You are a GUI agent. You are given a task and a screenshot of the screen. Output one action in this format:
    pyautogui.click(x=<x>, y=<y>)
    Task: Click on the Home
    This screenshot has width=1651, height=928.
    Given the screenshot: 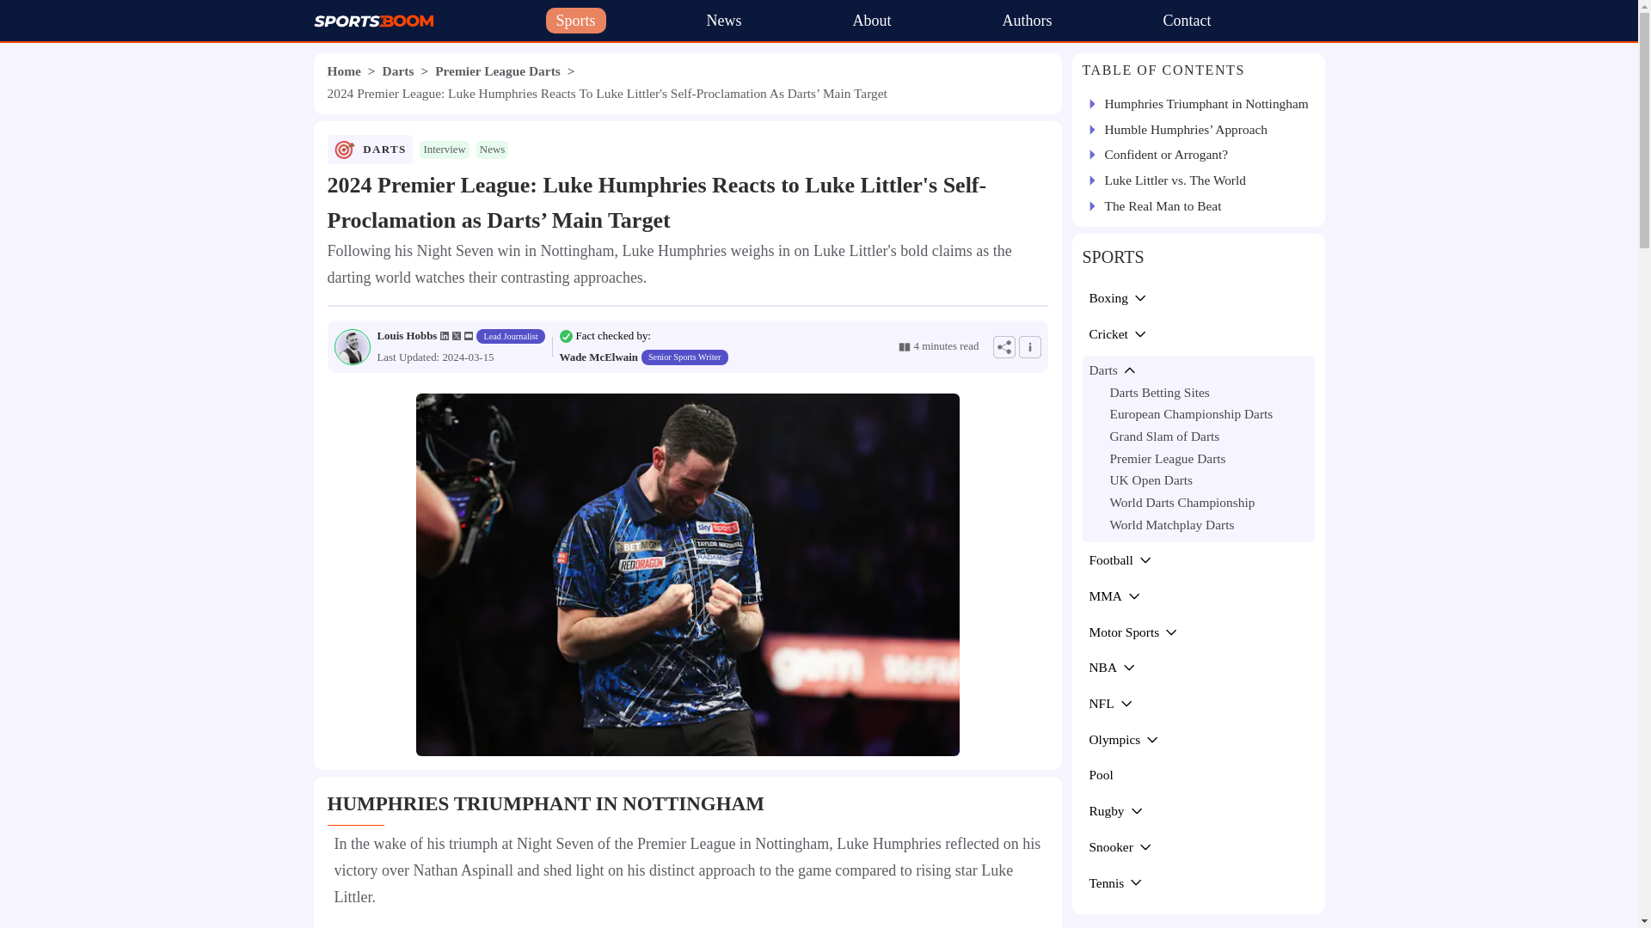 What is the action you would take?
    pyautogui.click(x=343, y=70)
    